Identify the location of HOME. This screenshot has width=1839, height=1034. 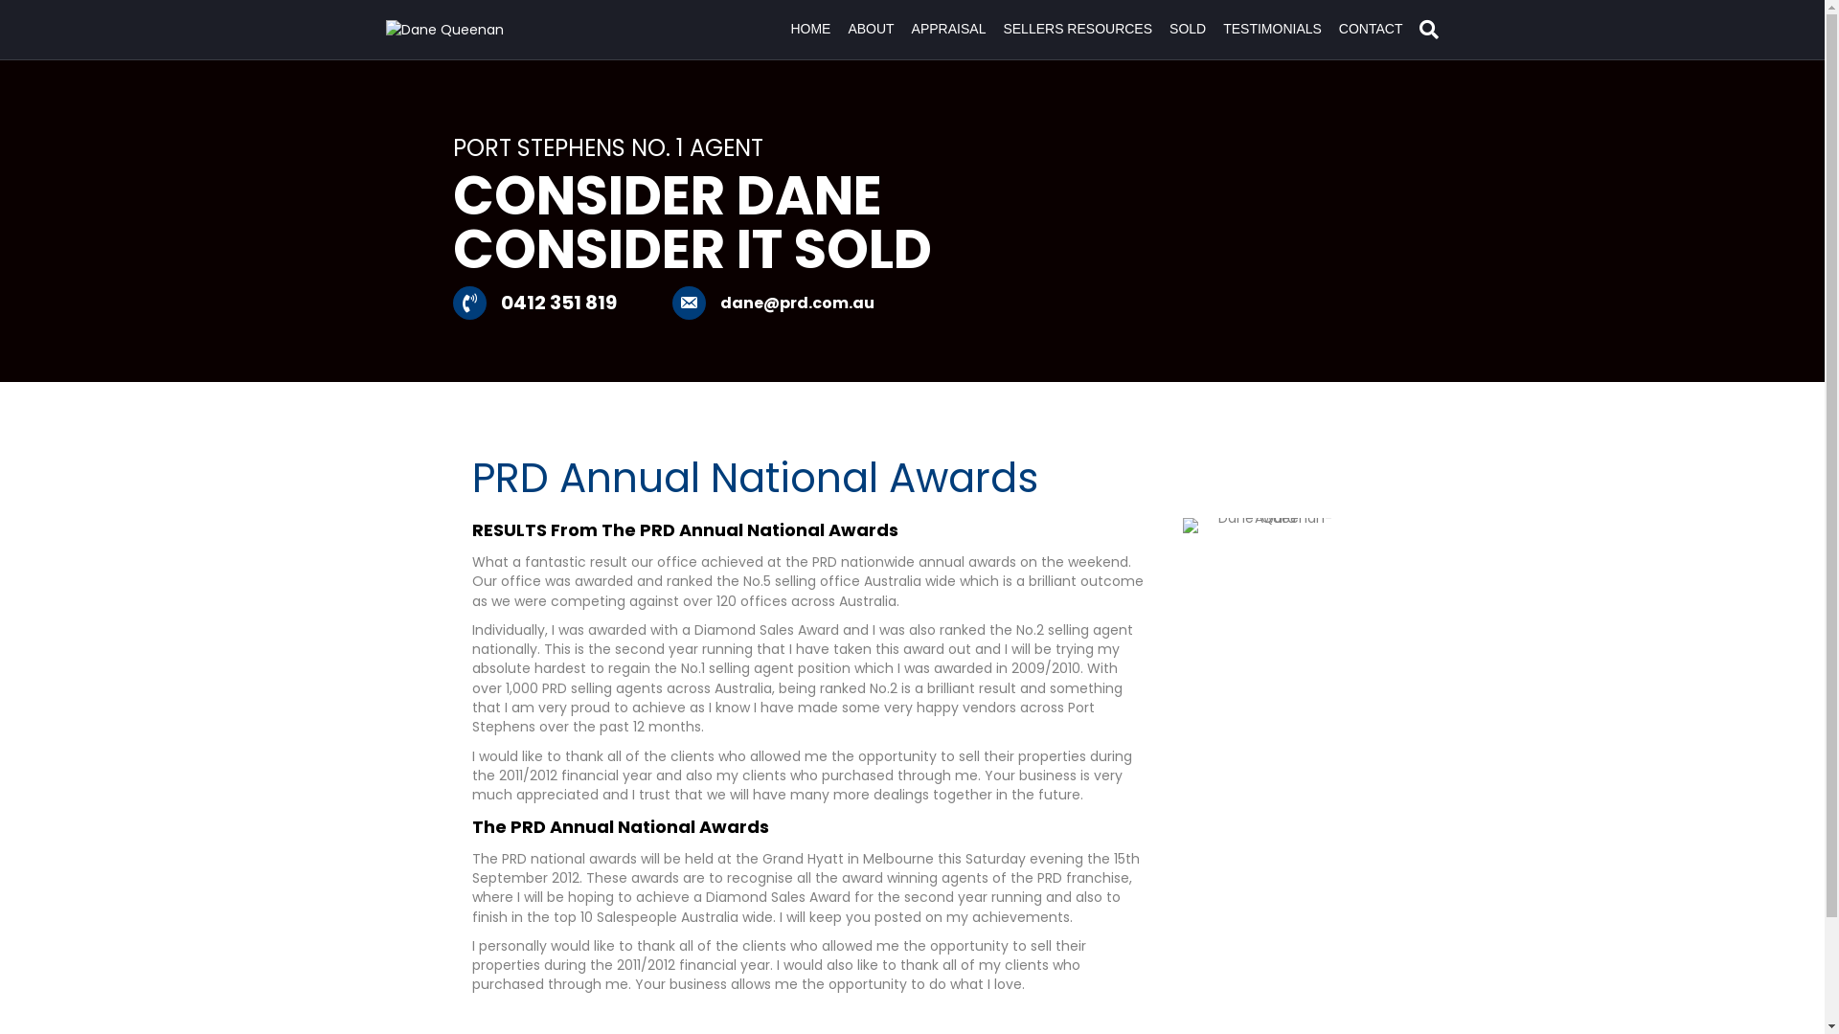
(810, 30).